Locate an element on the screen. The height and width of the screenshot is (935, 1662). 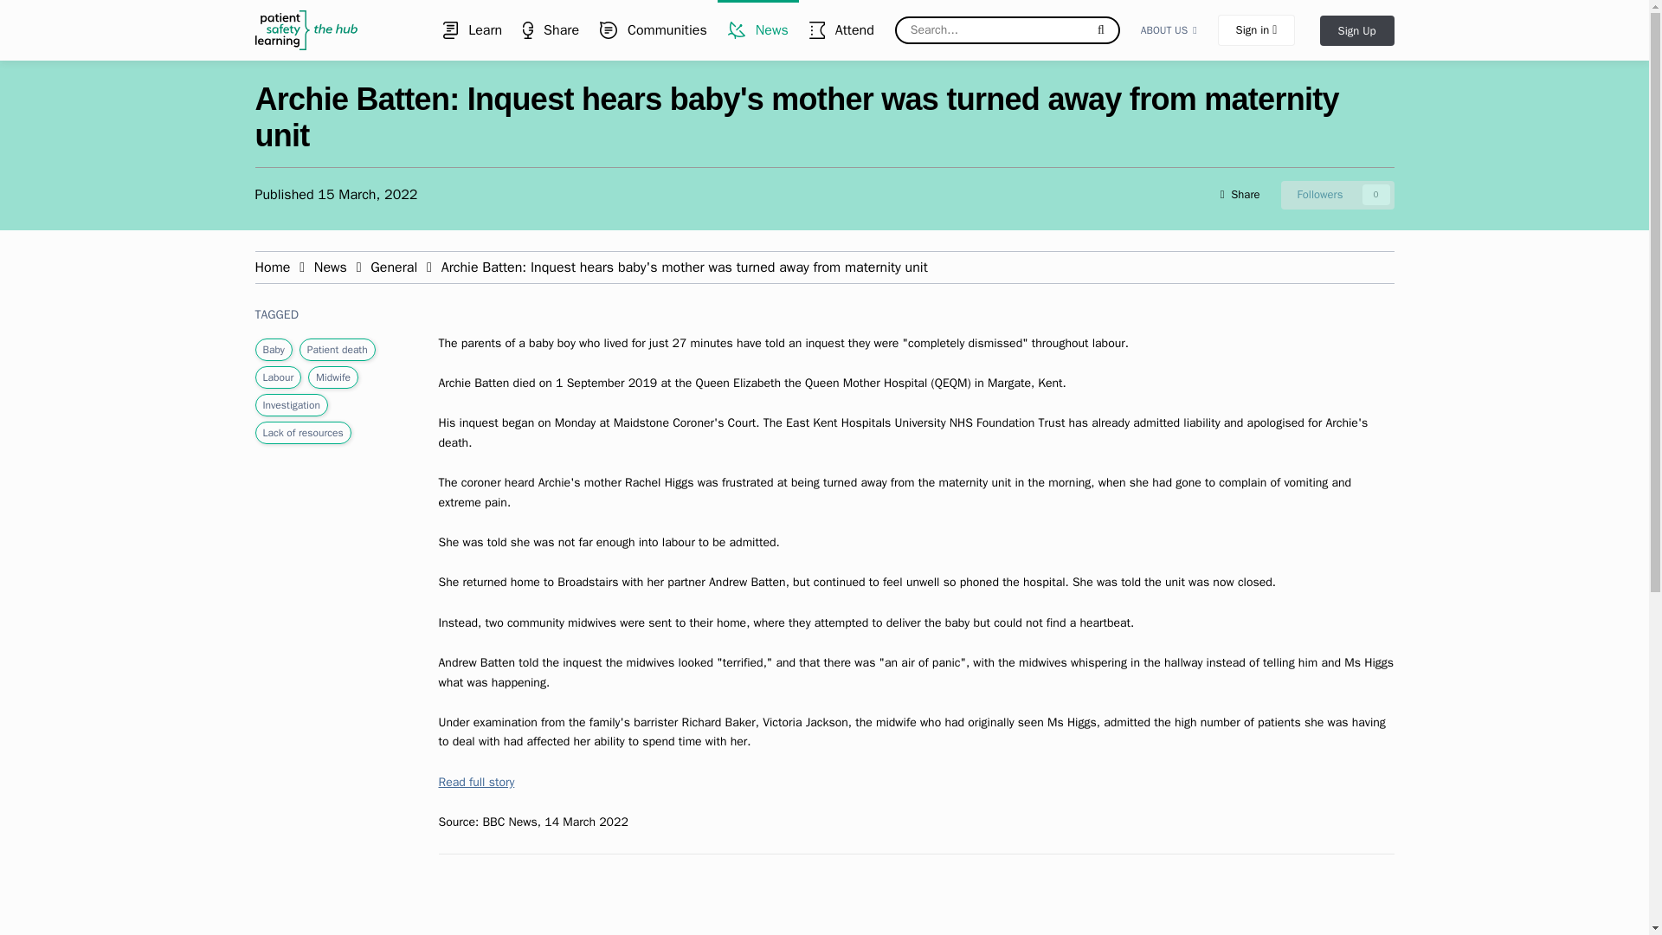
News is located at coordinates (1337, 194).